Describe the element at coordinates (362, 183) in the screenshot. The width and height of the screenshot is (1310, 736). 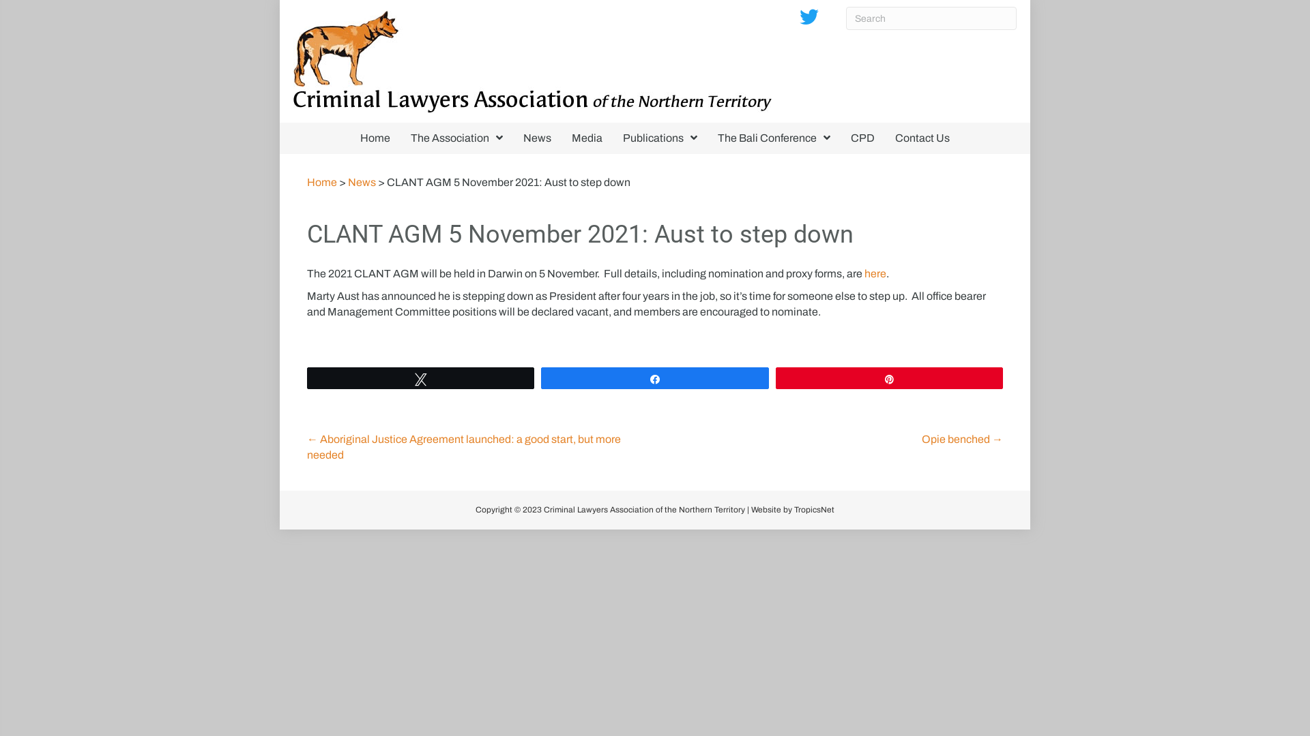
I see `News` at that location.